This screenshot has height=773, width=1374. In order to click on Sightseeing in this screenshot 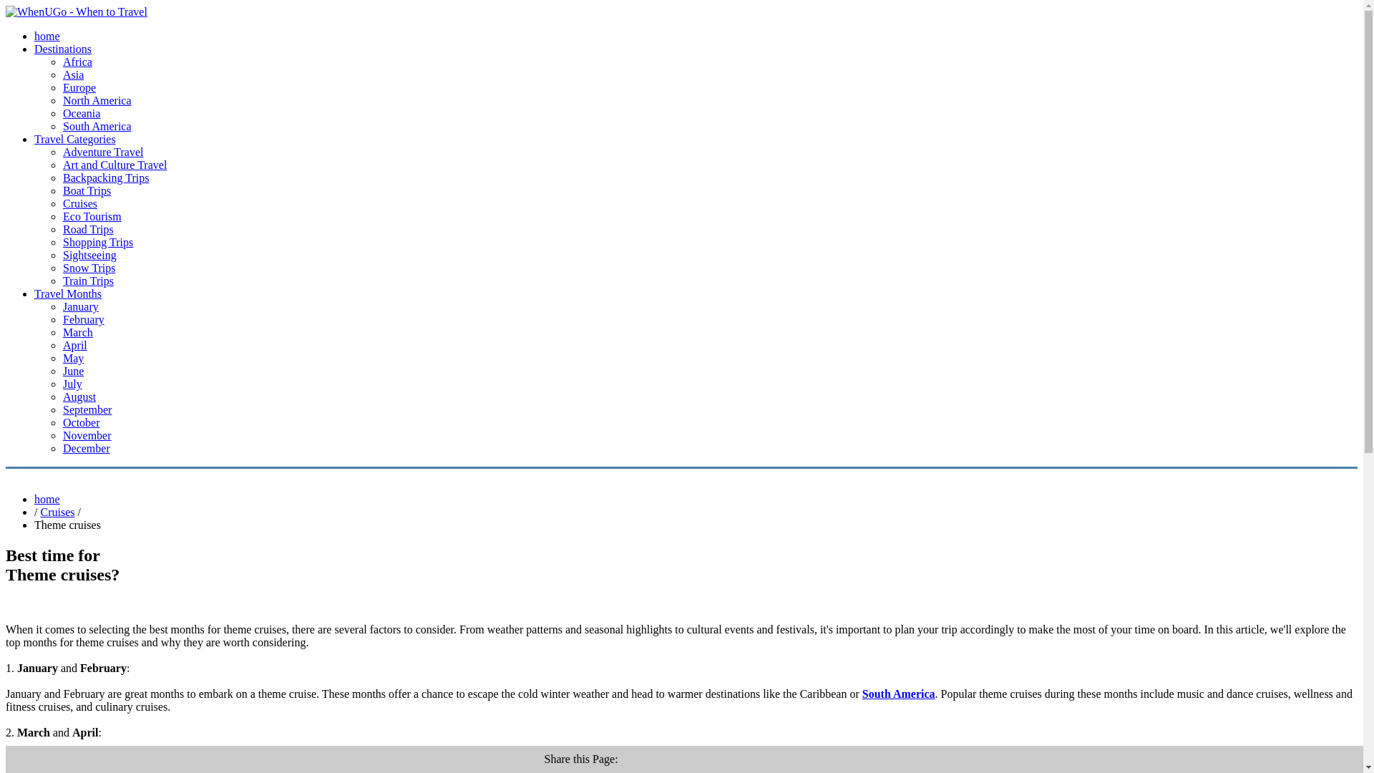, I will do `click(90, 255)`.